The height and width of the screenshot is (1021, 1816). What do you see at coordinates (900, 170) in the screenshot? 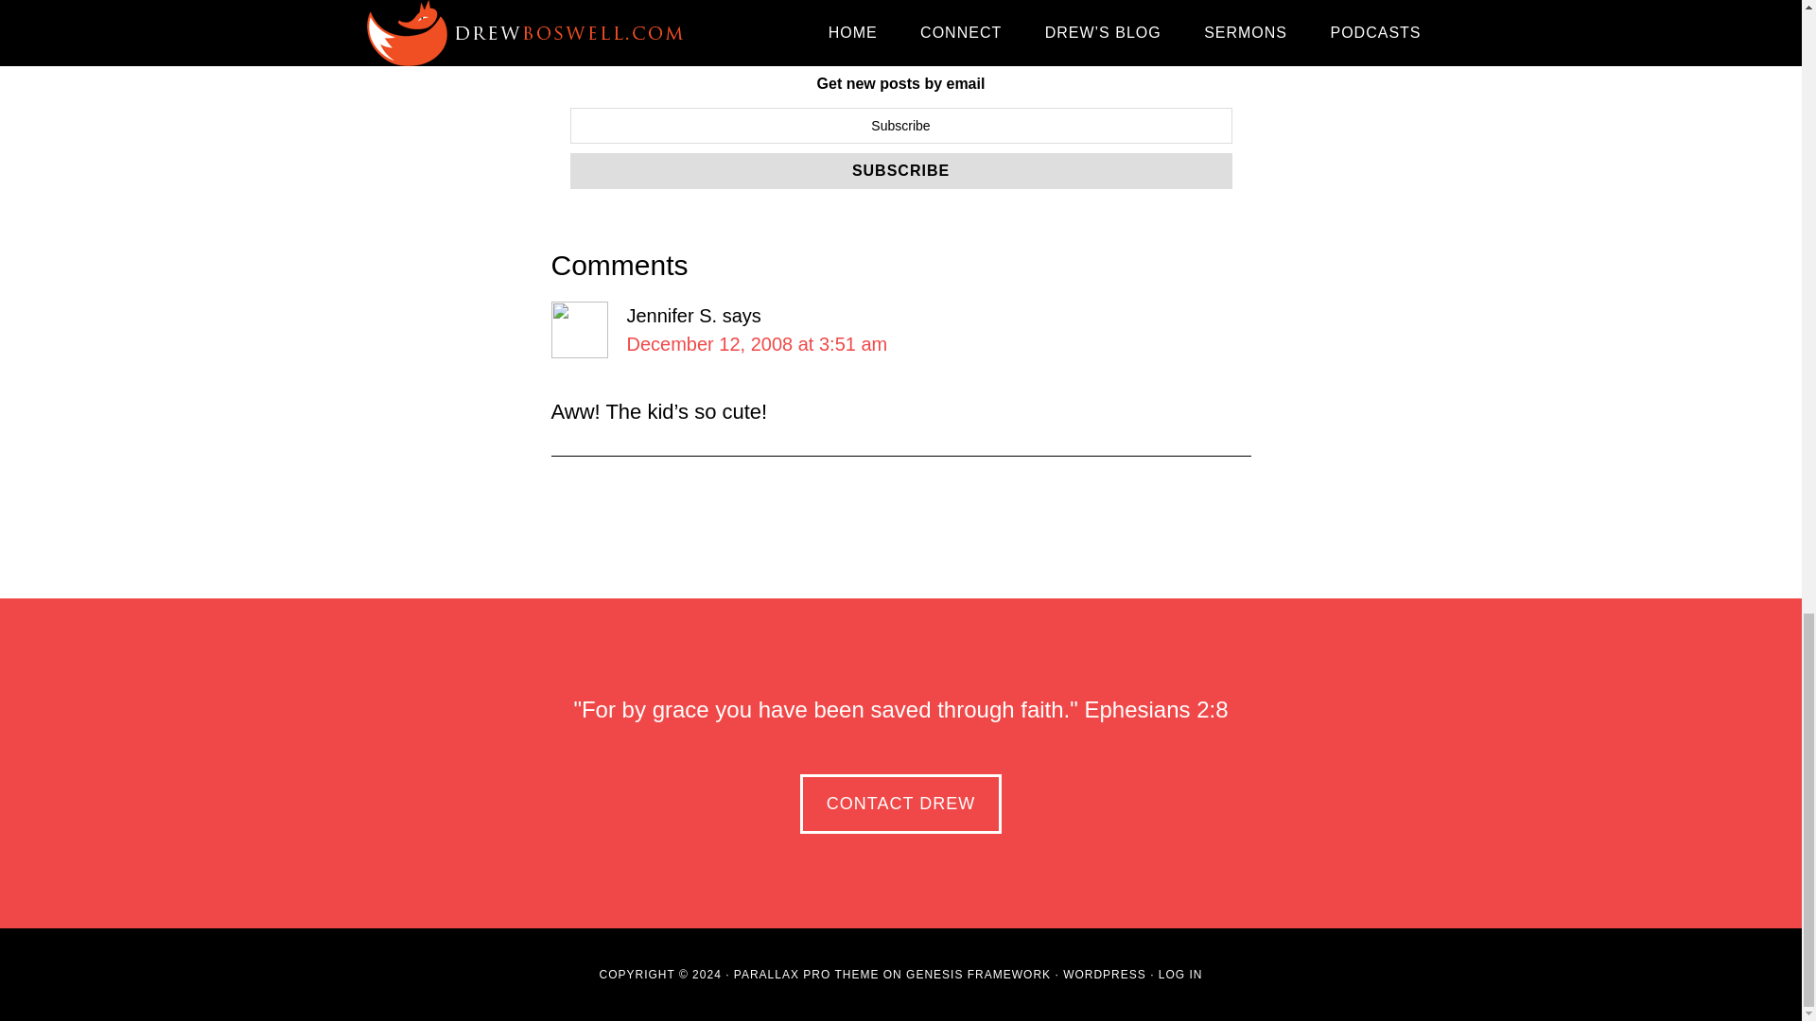
I see `Subscribe` at bounding box center [900, 170].